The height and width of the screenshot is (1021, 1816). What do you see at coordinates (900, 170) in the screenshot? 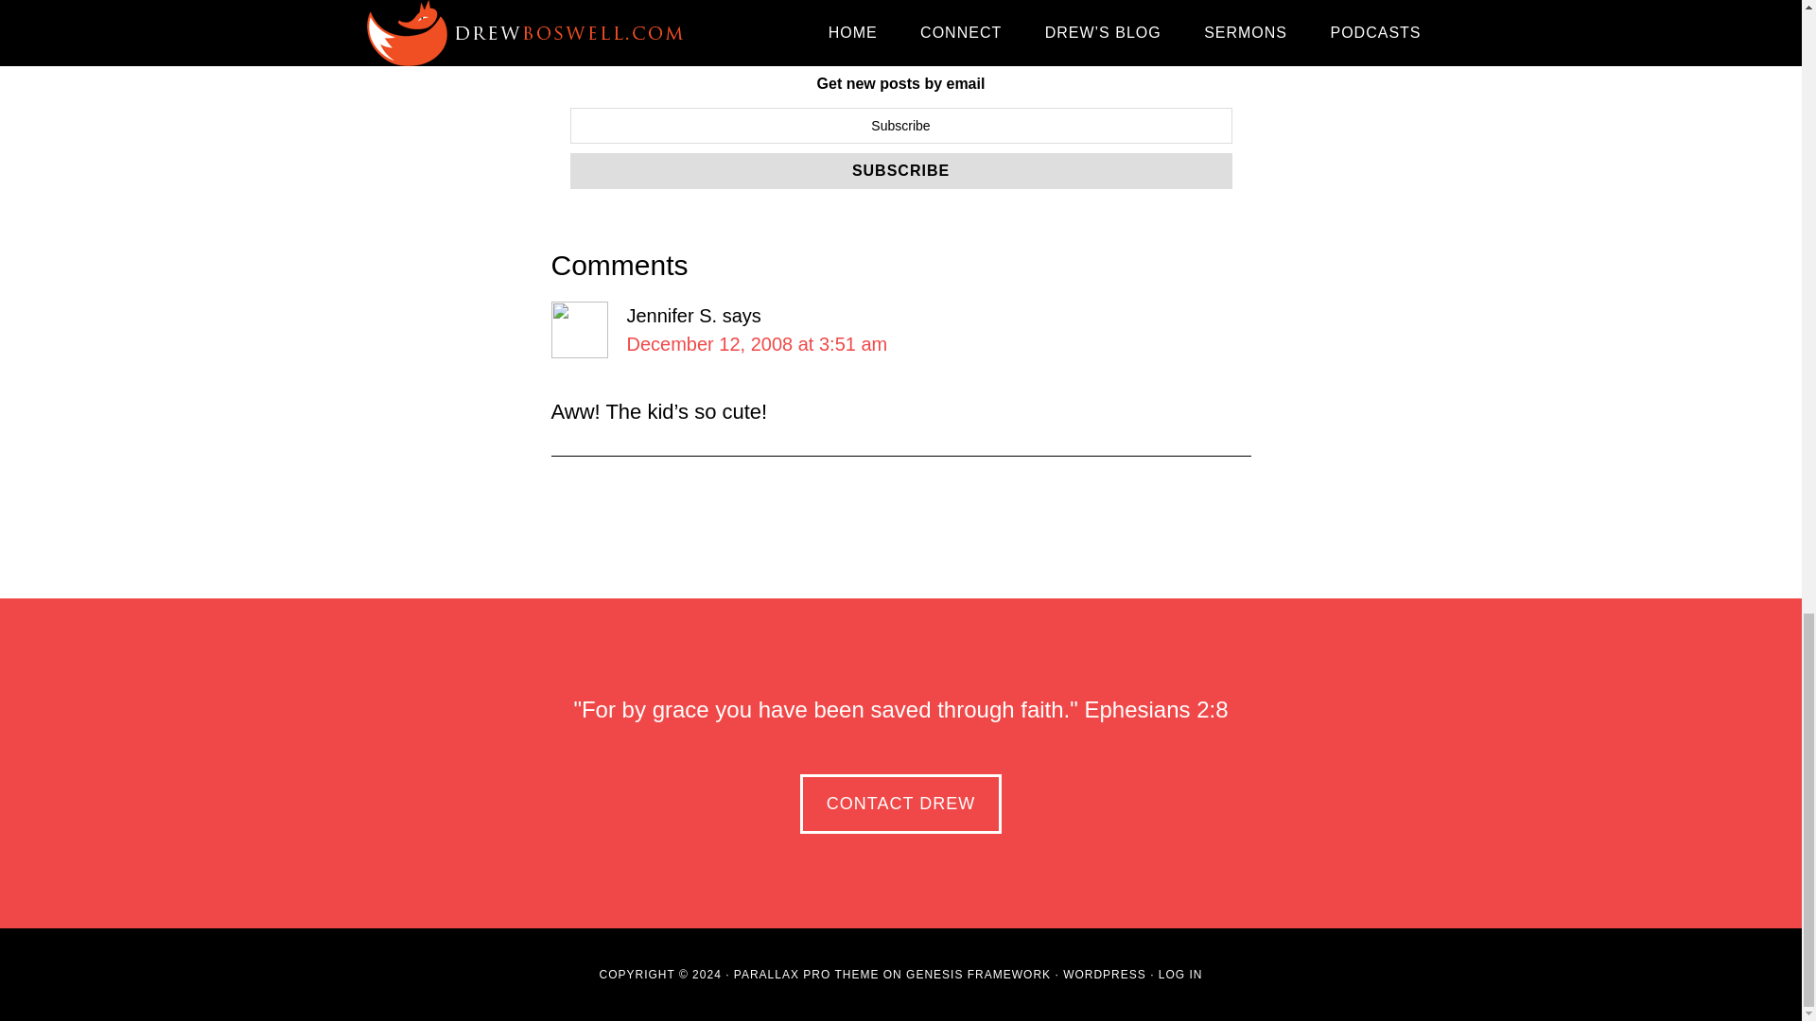
I see `Subscribe` at bounding box center [900, 170].